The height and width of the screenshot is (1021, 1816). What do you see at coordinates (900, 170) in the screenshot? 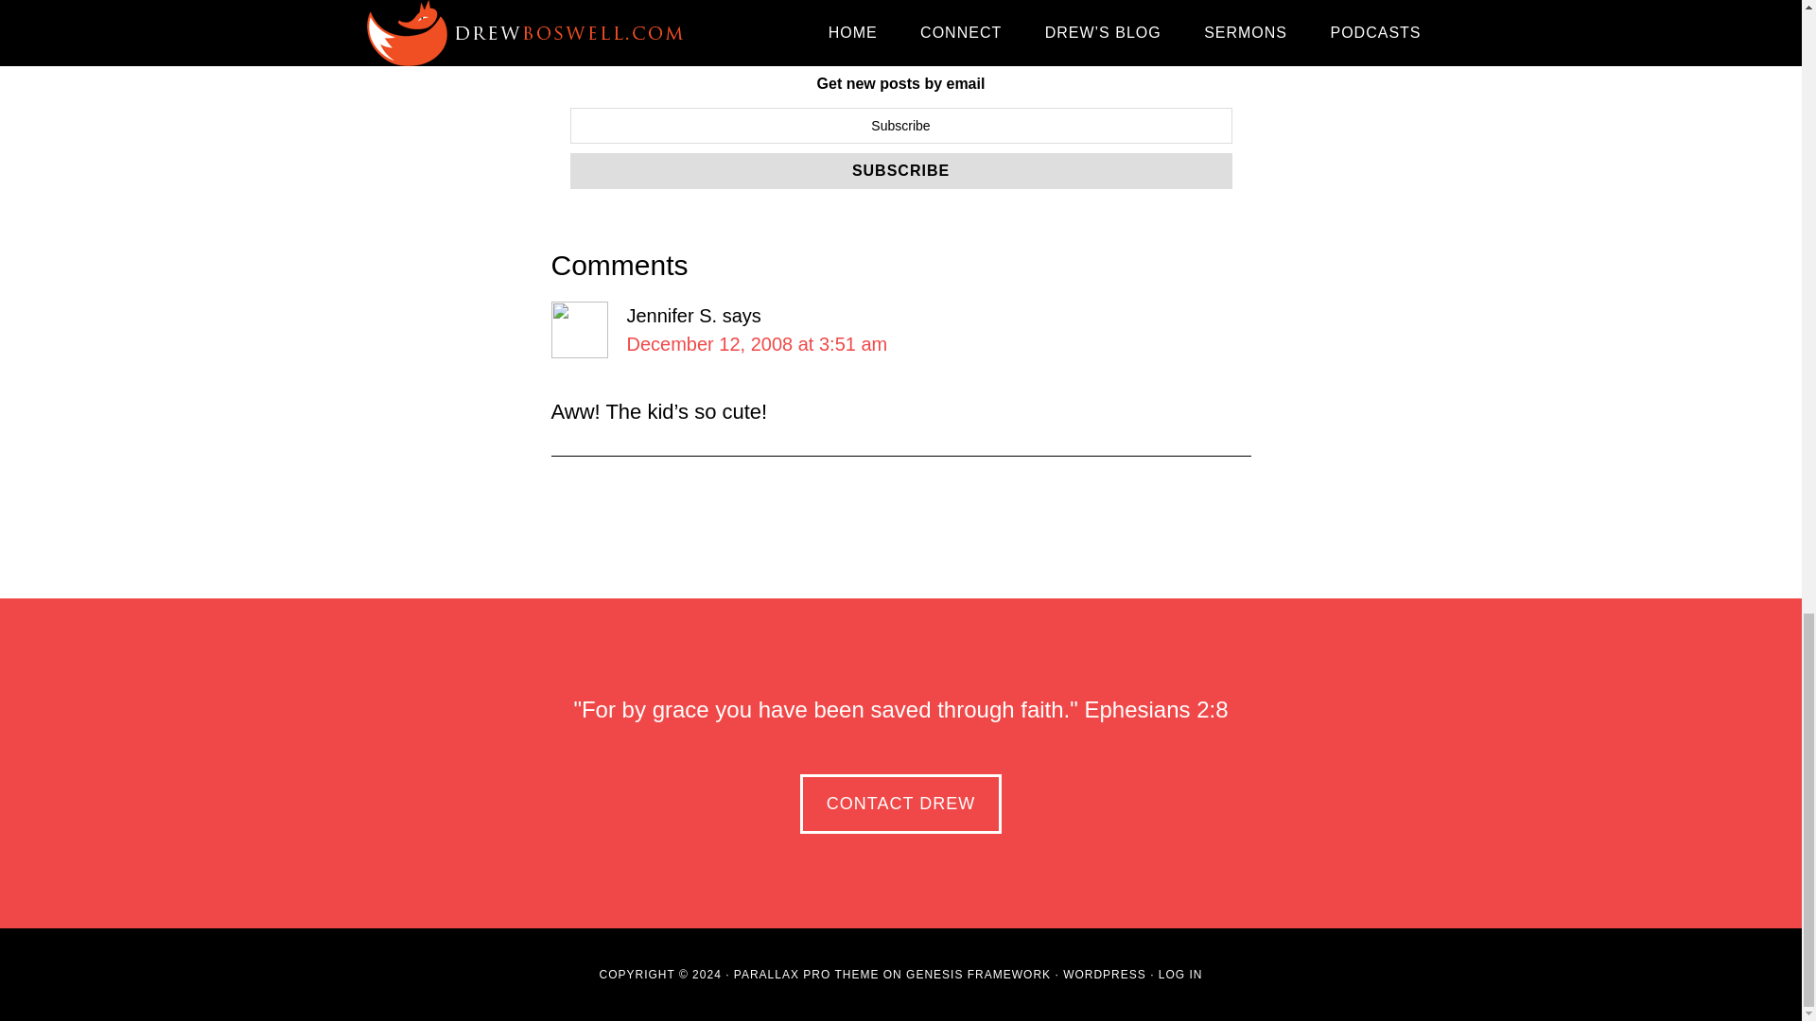
I see `Subscribe` at bounding box center [900, 170].